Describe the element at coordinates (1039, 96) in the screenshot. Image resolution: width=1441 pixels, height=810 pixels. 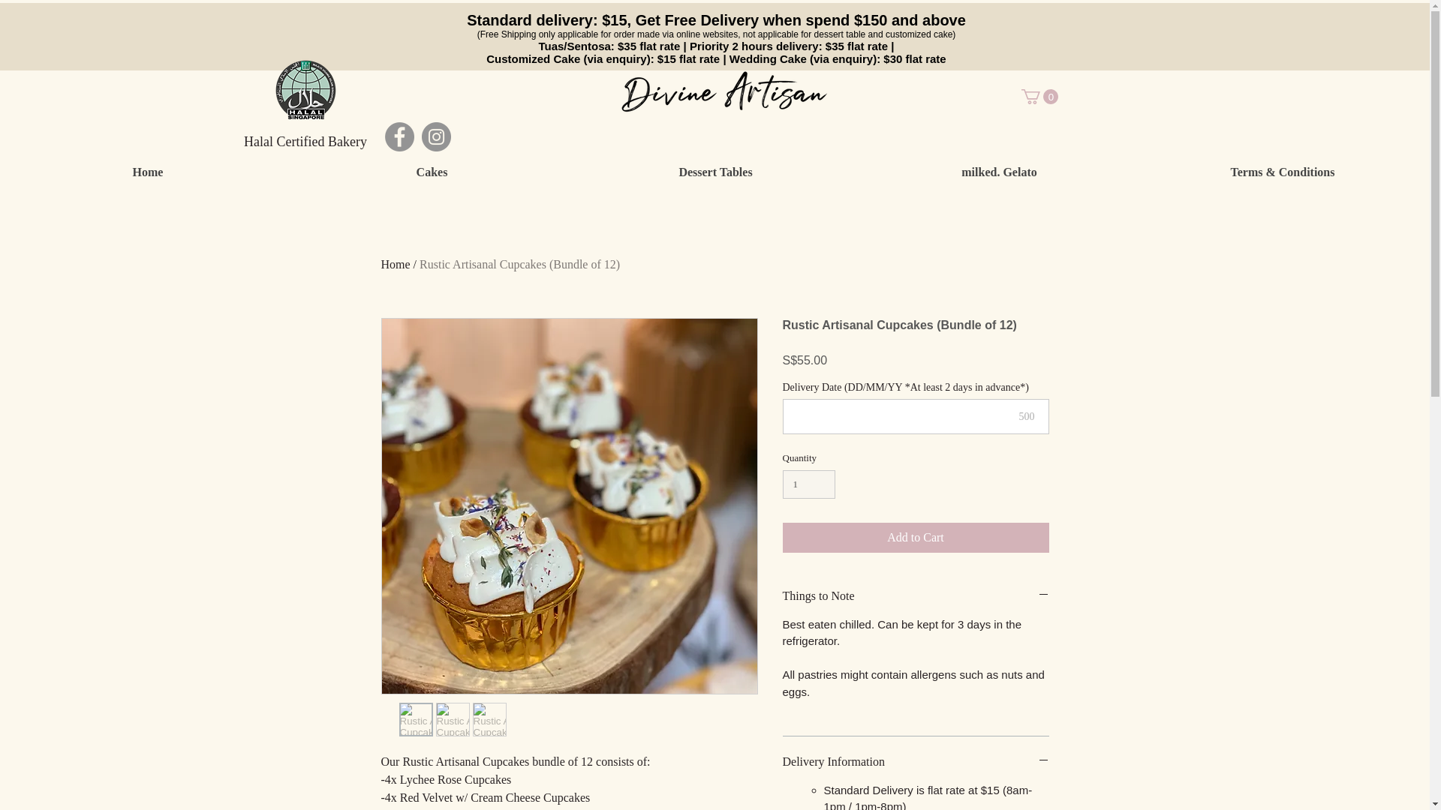
I see `0` at that location.